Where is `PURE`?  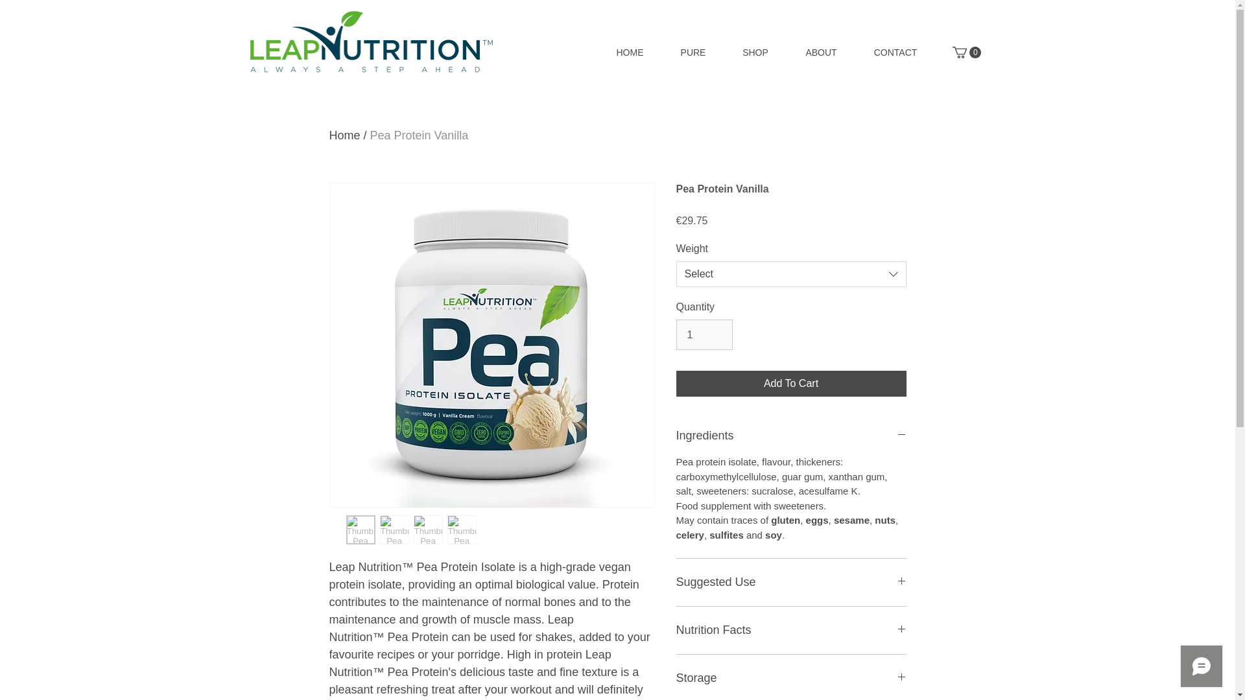
PURE is located at coordinates (693, 52).